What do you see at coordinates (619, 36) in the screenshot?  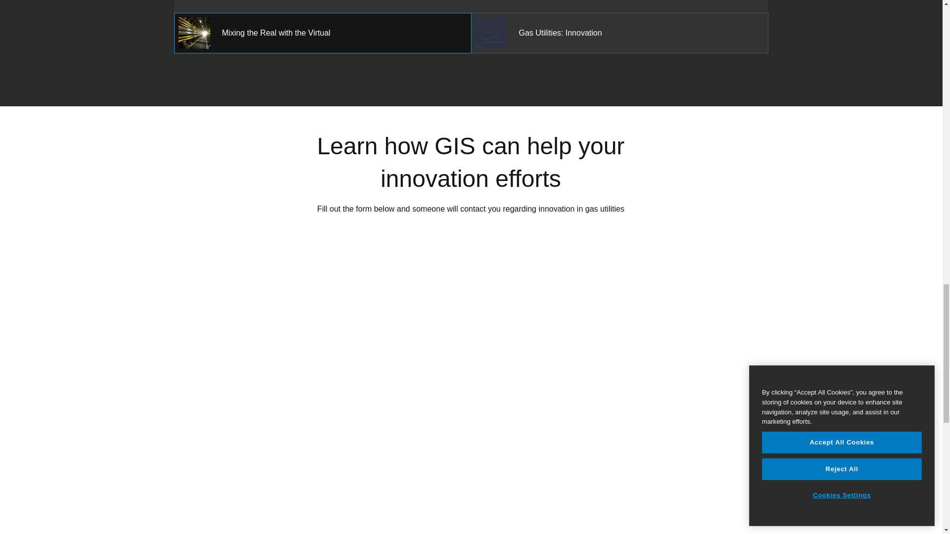 I see `Gas Utilities: Innovation` at bounding box center [619, 36].